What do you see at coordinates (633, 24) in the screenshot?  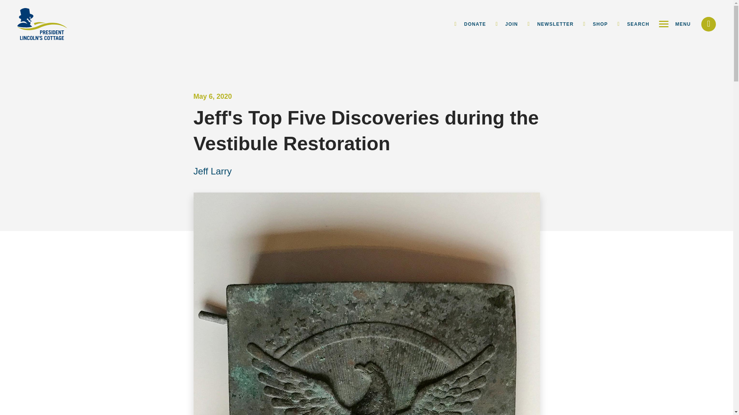 I see `SEARCH` at bounding box center [633, 24].